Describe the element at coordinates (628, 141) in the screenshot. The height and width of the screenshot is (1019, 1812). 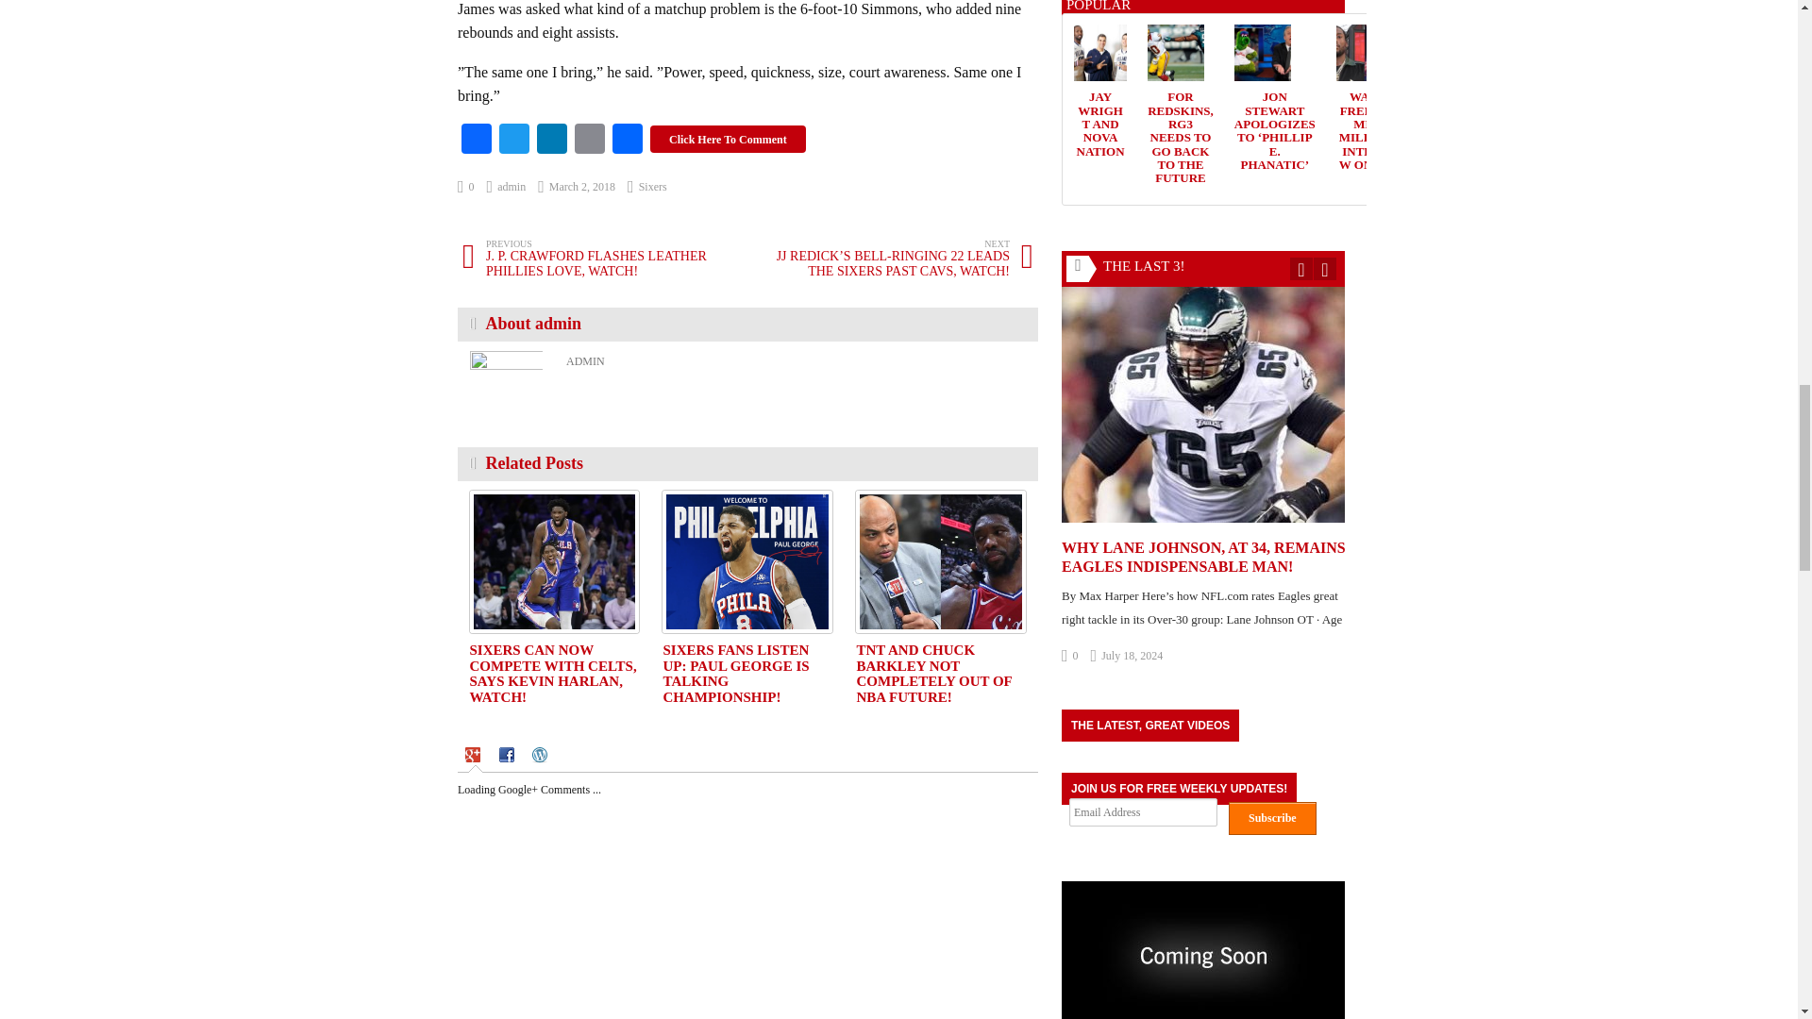
I see `Share` at that location.